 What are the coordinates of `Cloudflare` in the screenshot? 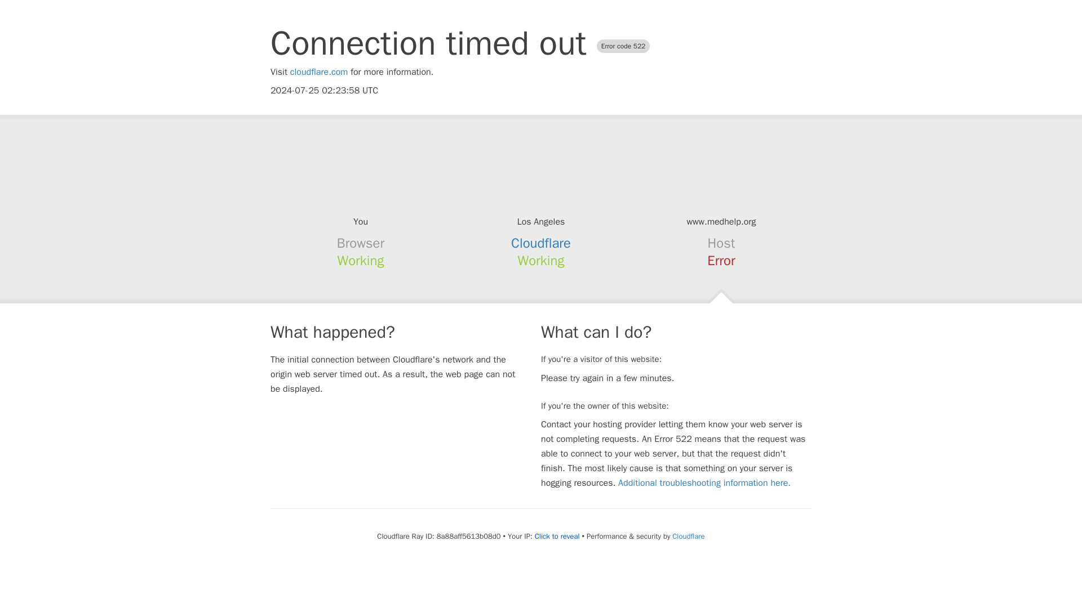 It's located at (688, 536).